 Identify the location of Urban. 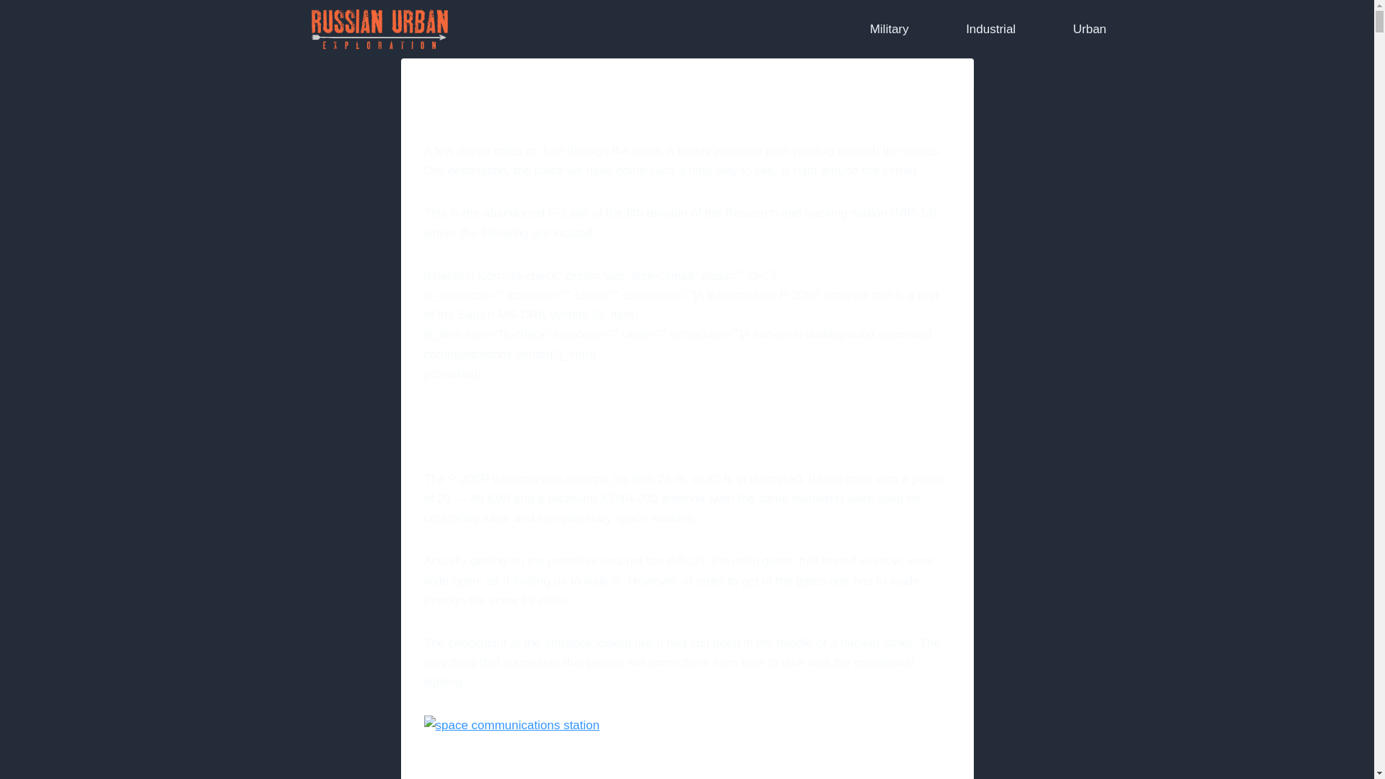
(1089, 29).